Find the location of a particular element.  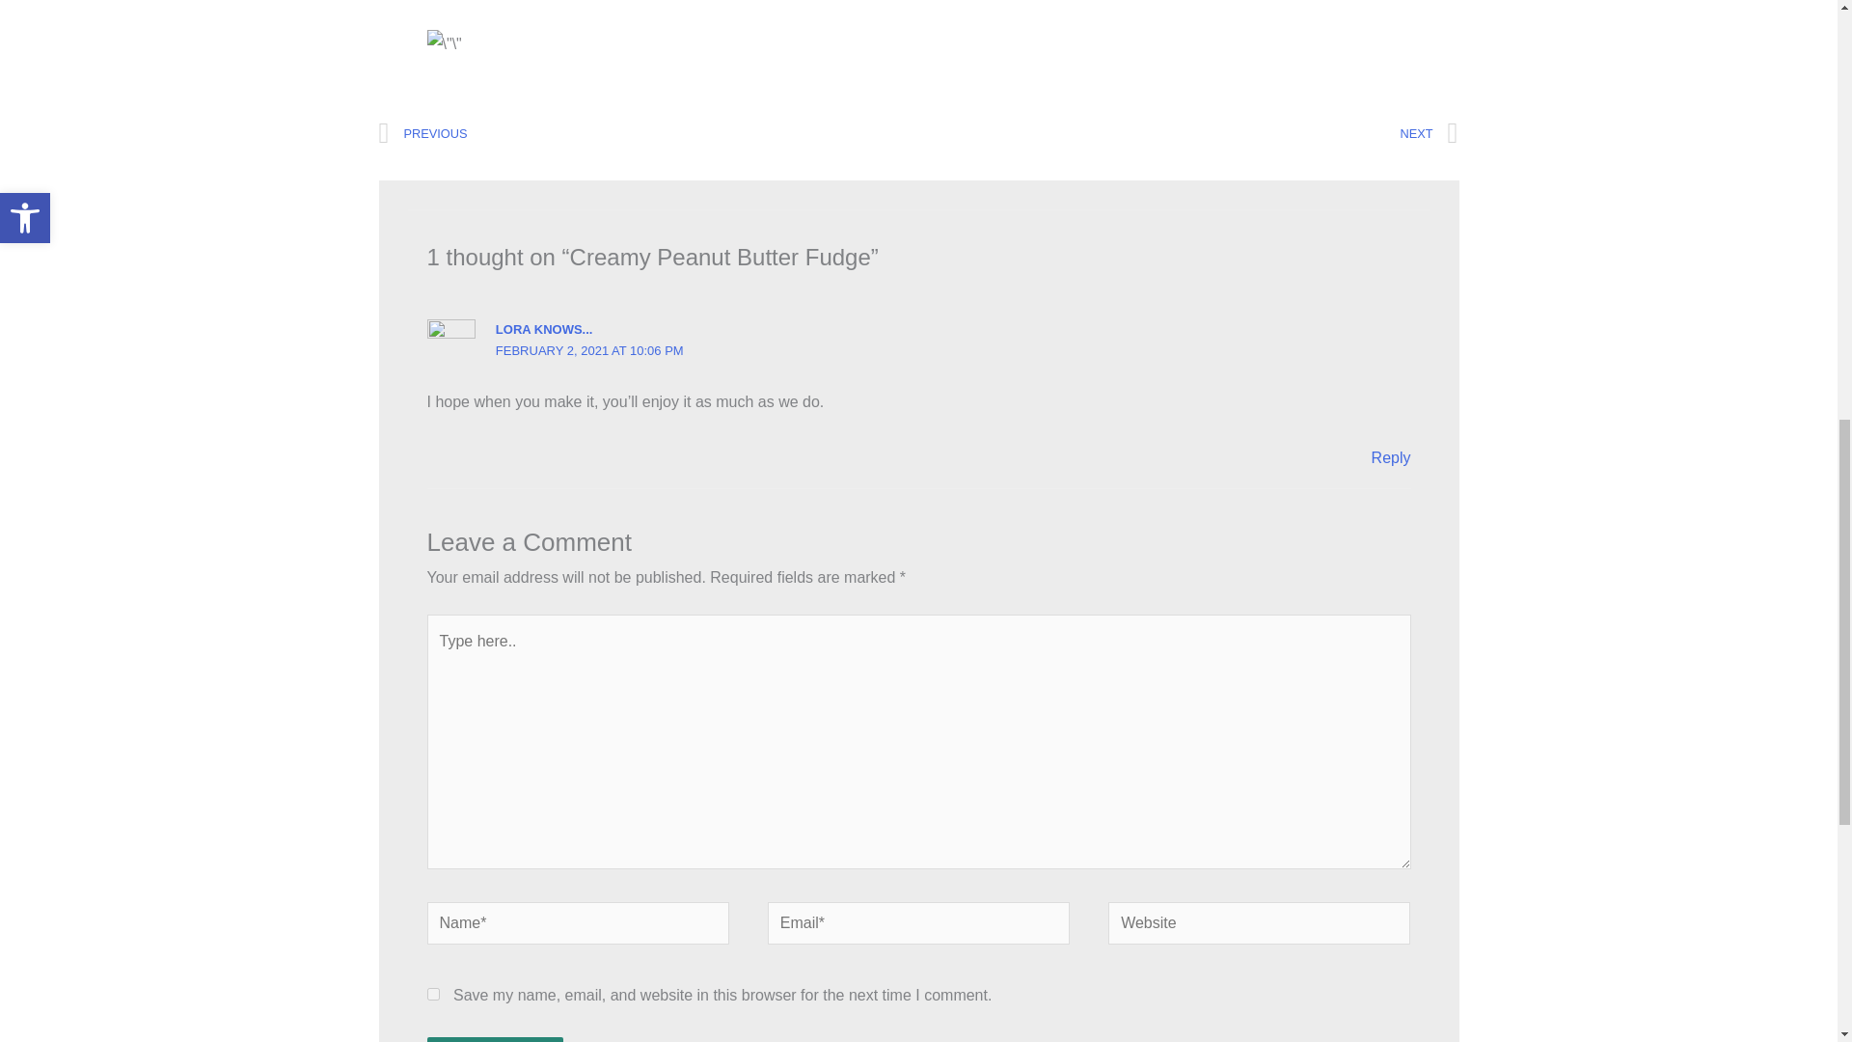

FEBRUARY 2, 2021 AT 10:06 PM is located at coordinates (589, 351).